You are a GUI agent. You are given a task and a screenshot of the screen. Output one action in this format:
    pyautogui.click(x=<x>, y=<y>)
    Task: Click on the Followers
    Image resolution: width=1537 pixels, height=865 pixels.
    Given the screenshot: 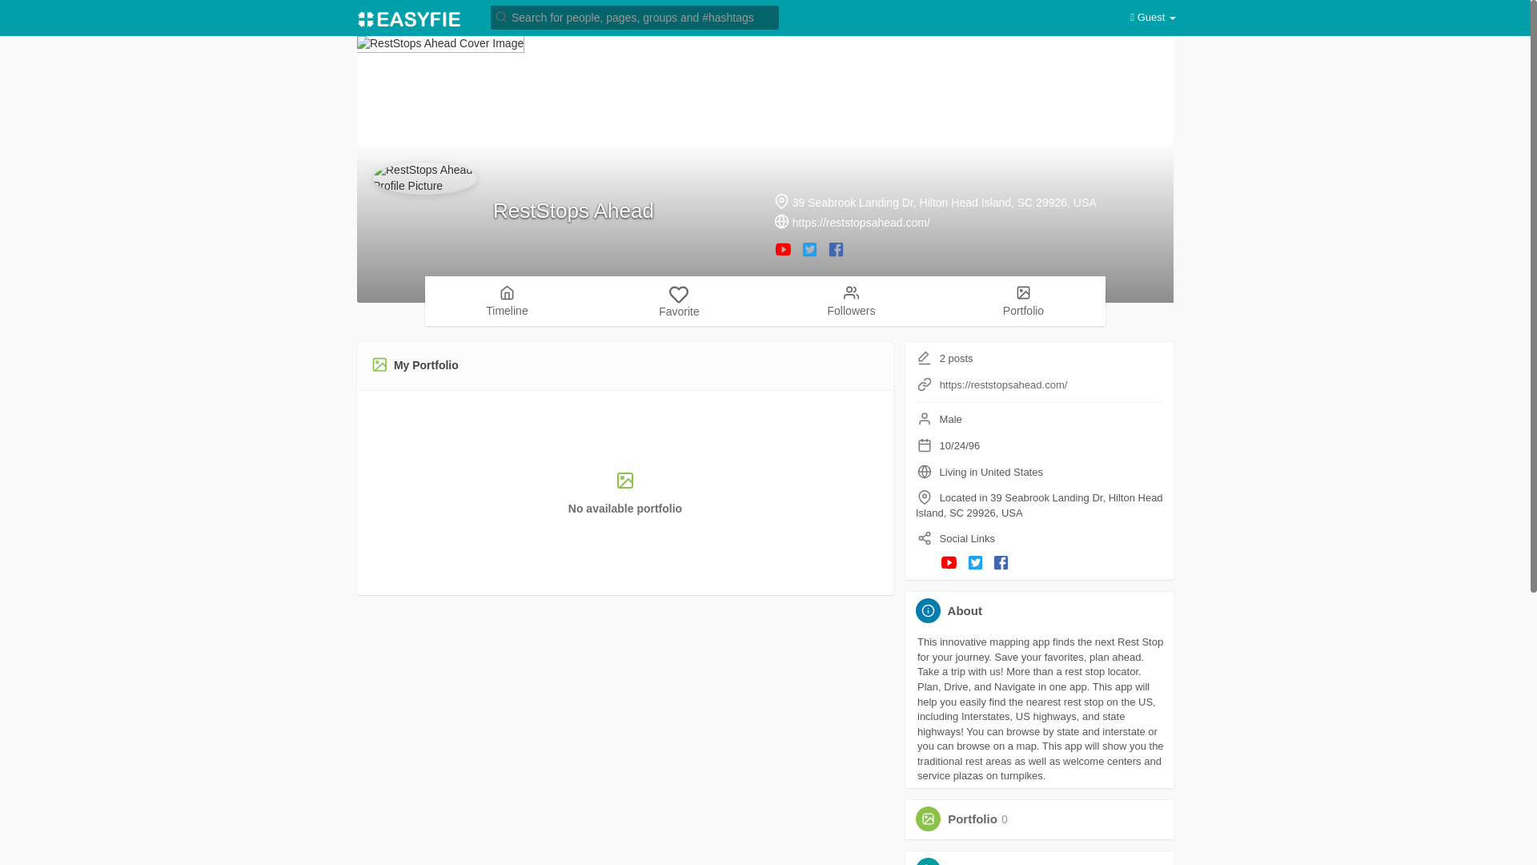 What is the action you would take?
    pyautogui.click(x=851, y=300)
    